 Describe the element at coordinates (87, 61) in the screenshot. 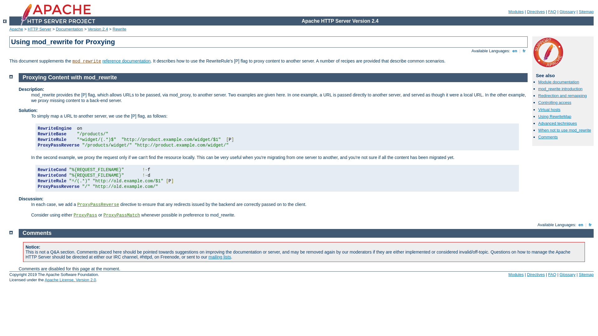

I see `mod_rewrite` at that location.